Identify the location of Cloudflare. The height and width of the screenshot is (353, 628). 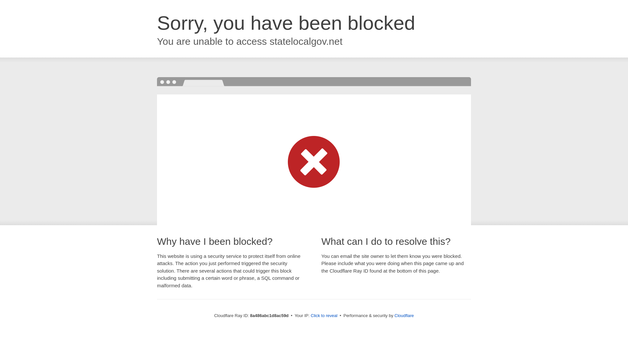
(404, 315).